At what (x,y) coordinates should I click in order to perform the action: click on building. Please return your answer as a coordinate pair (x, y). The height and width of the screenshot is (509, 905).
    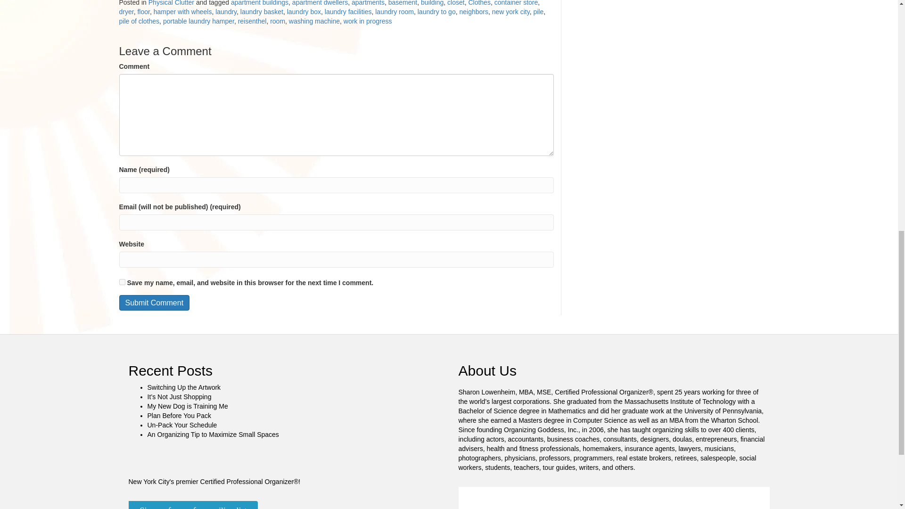
    Looking at the image, I should click on (432, 3).